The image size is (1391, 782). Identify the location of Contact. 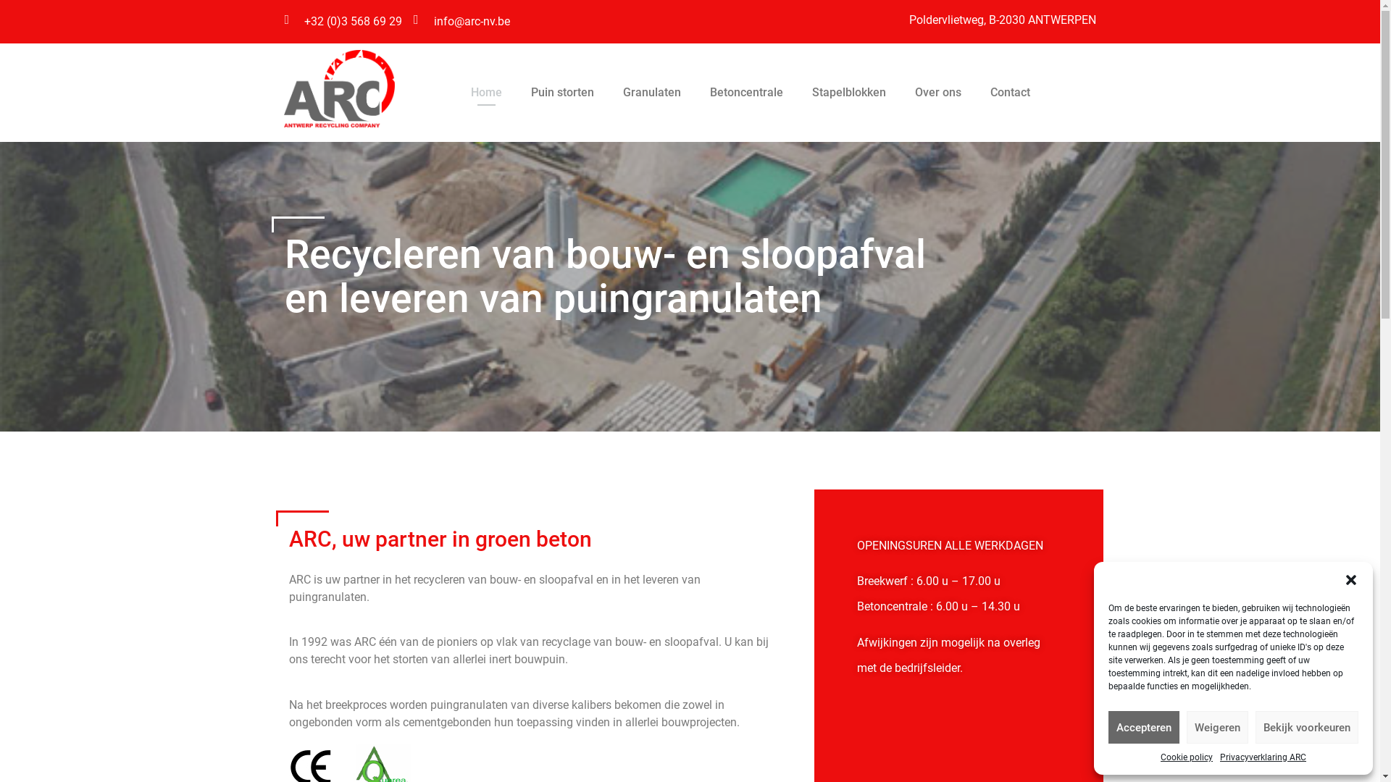
(1010, 93).